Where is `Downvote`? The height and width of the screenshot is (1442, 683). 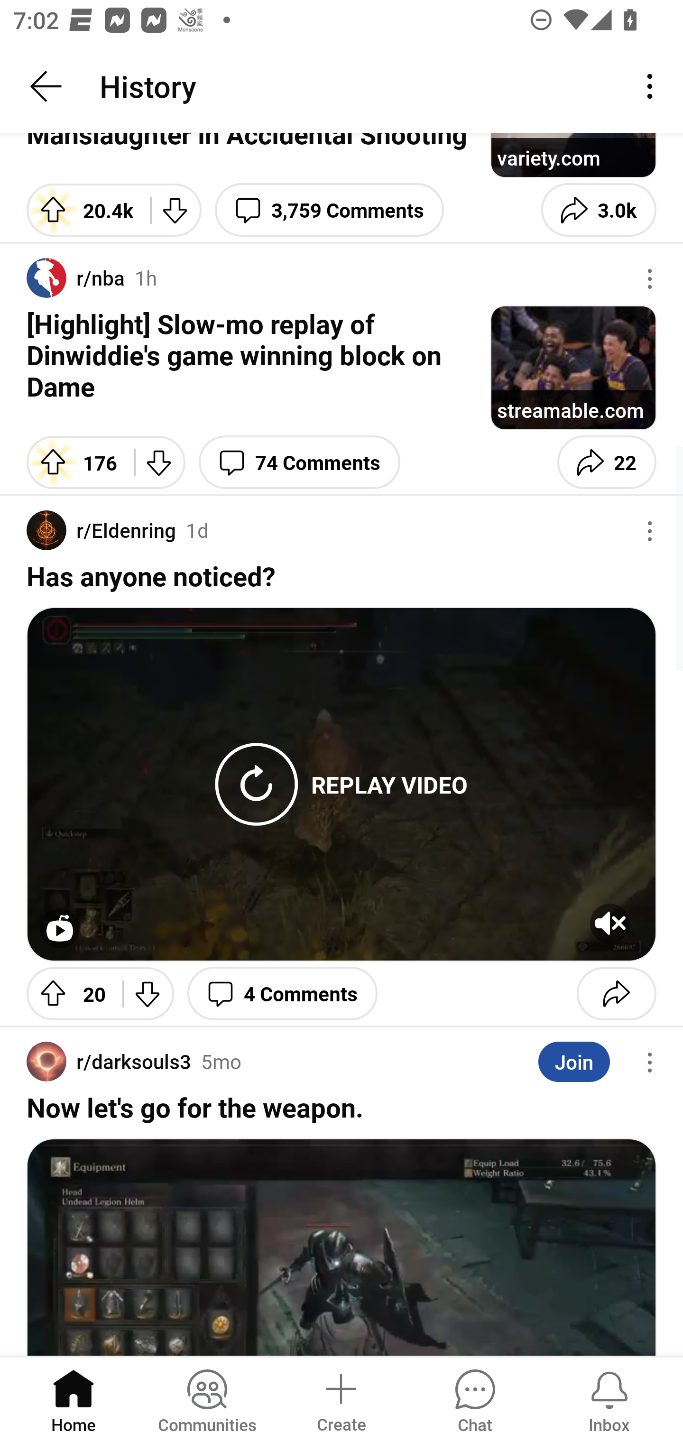 Downvote is located at coordinates (176, 210).